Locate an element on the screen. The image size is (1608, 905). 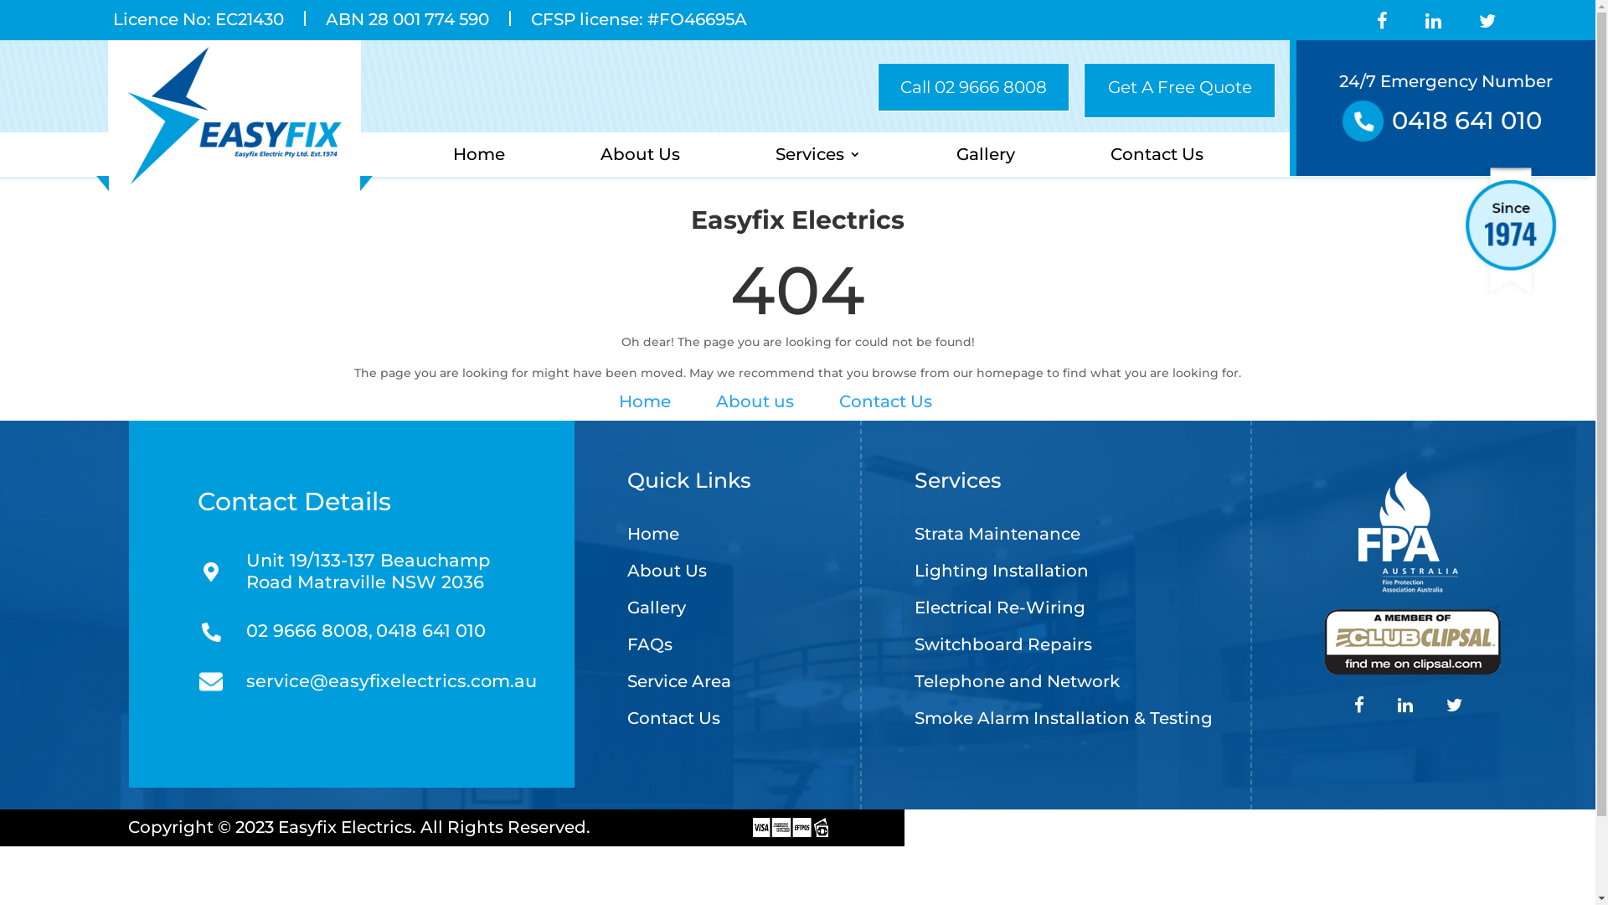
Contact Us is located at coordinates (886, 401).